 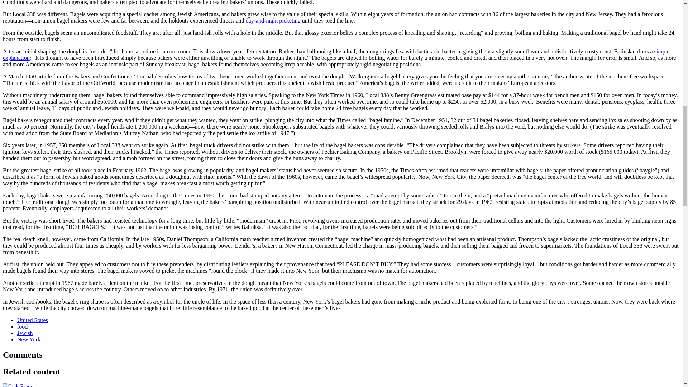 I want to click on Jewish, so click(x=25, y=333).